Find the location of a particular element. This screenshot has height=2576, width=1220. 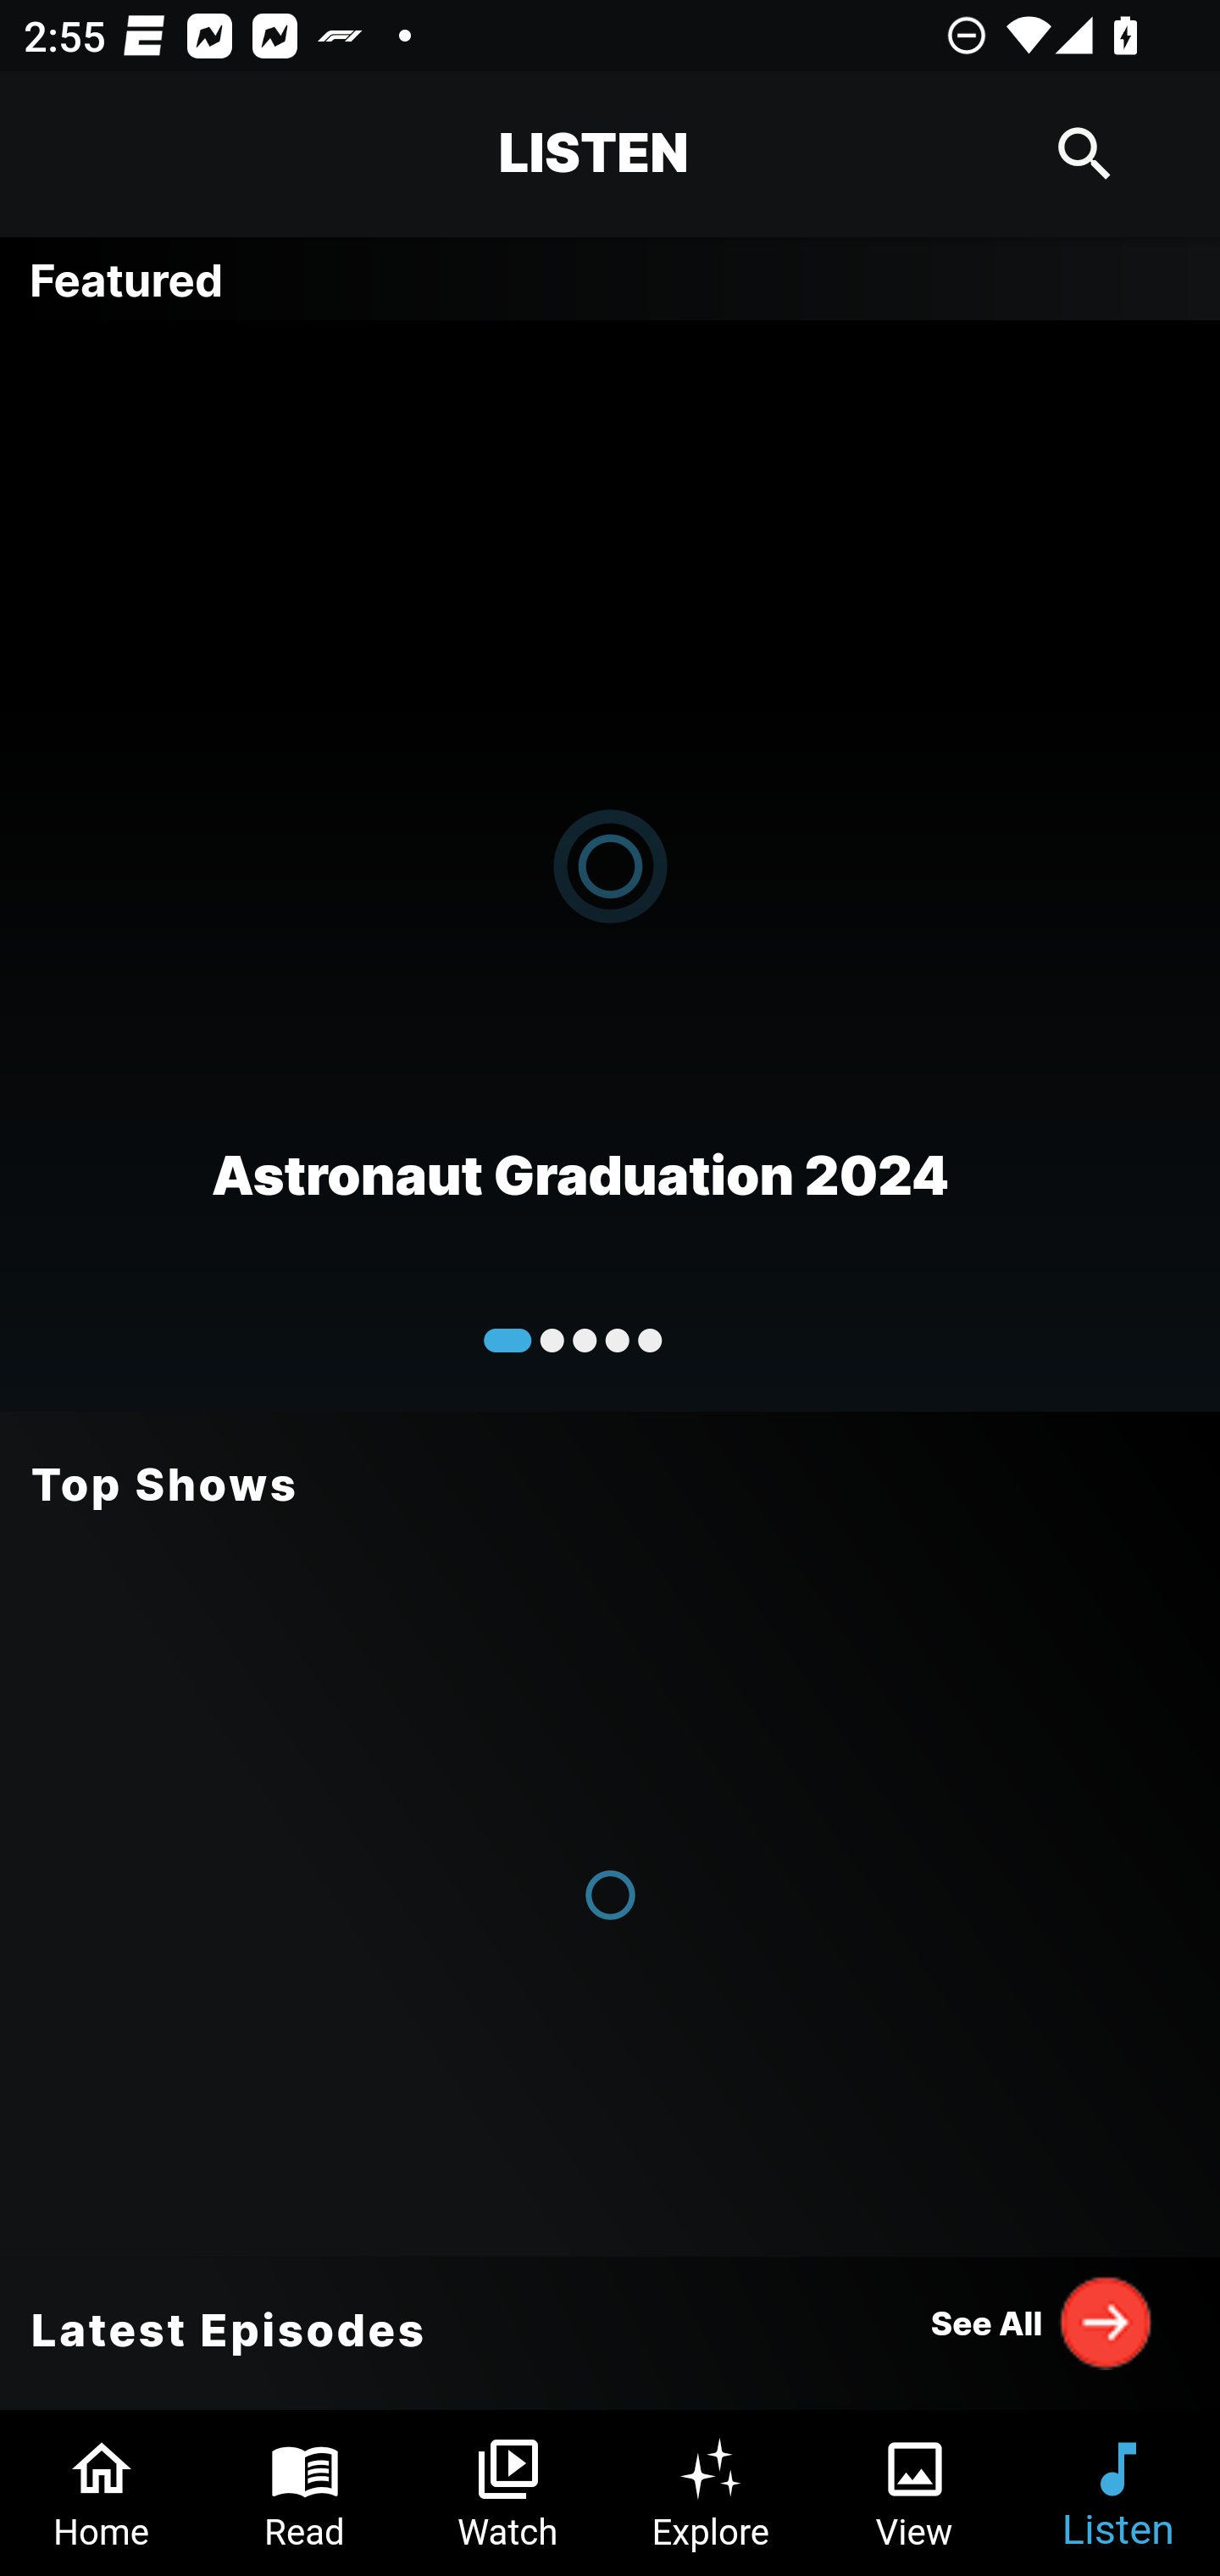

View
Tab 5 of 6 is located at coordinates (915, 2493).